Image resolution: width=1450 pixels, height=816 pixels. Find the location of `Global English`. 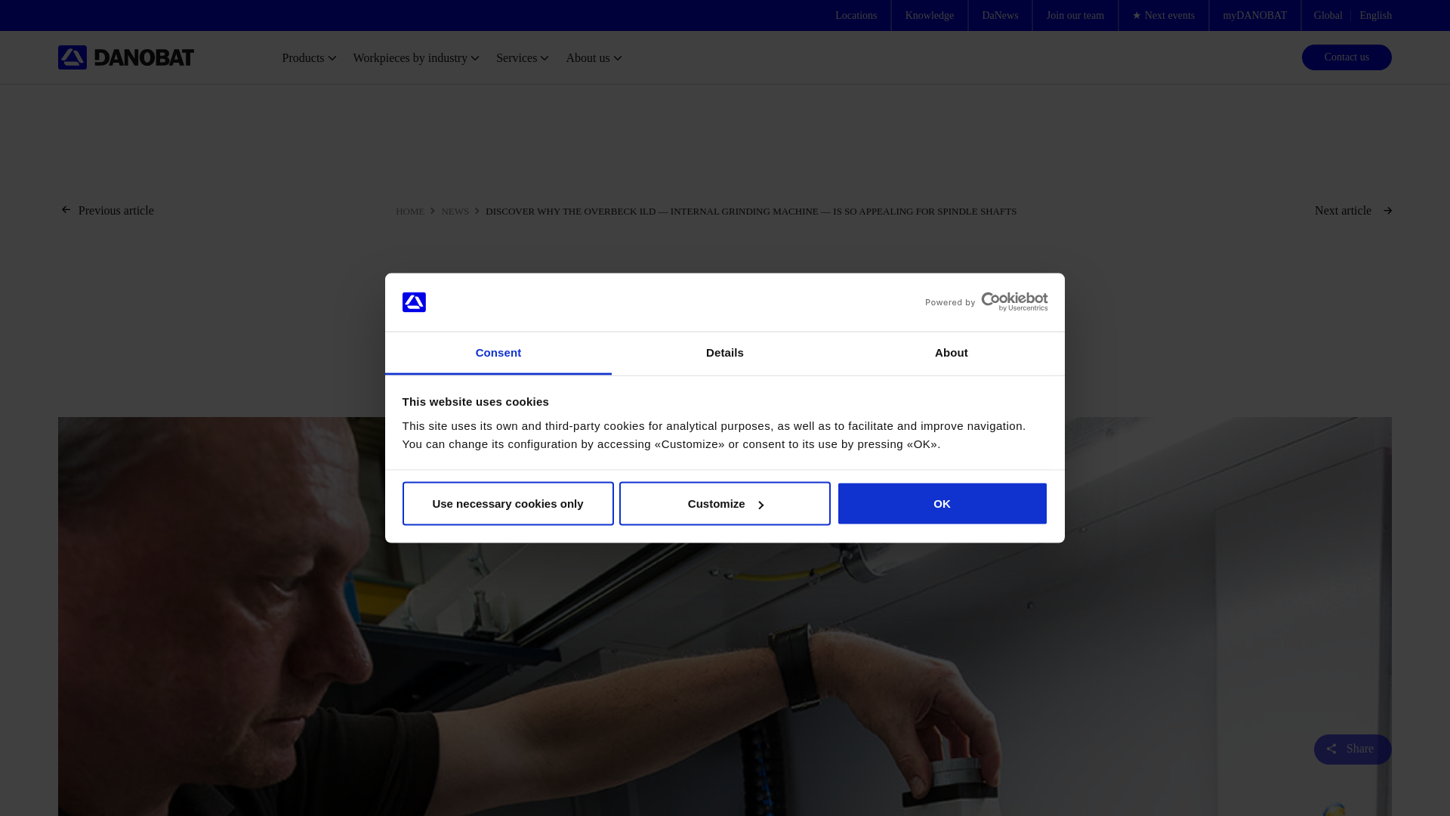

Global English is located at coordinates (1347, 15).